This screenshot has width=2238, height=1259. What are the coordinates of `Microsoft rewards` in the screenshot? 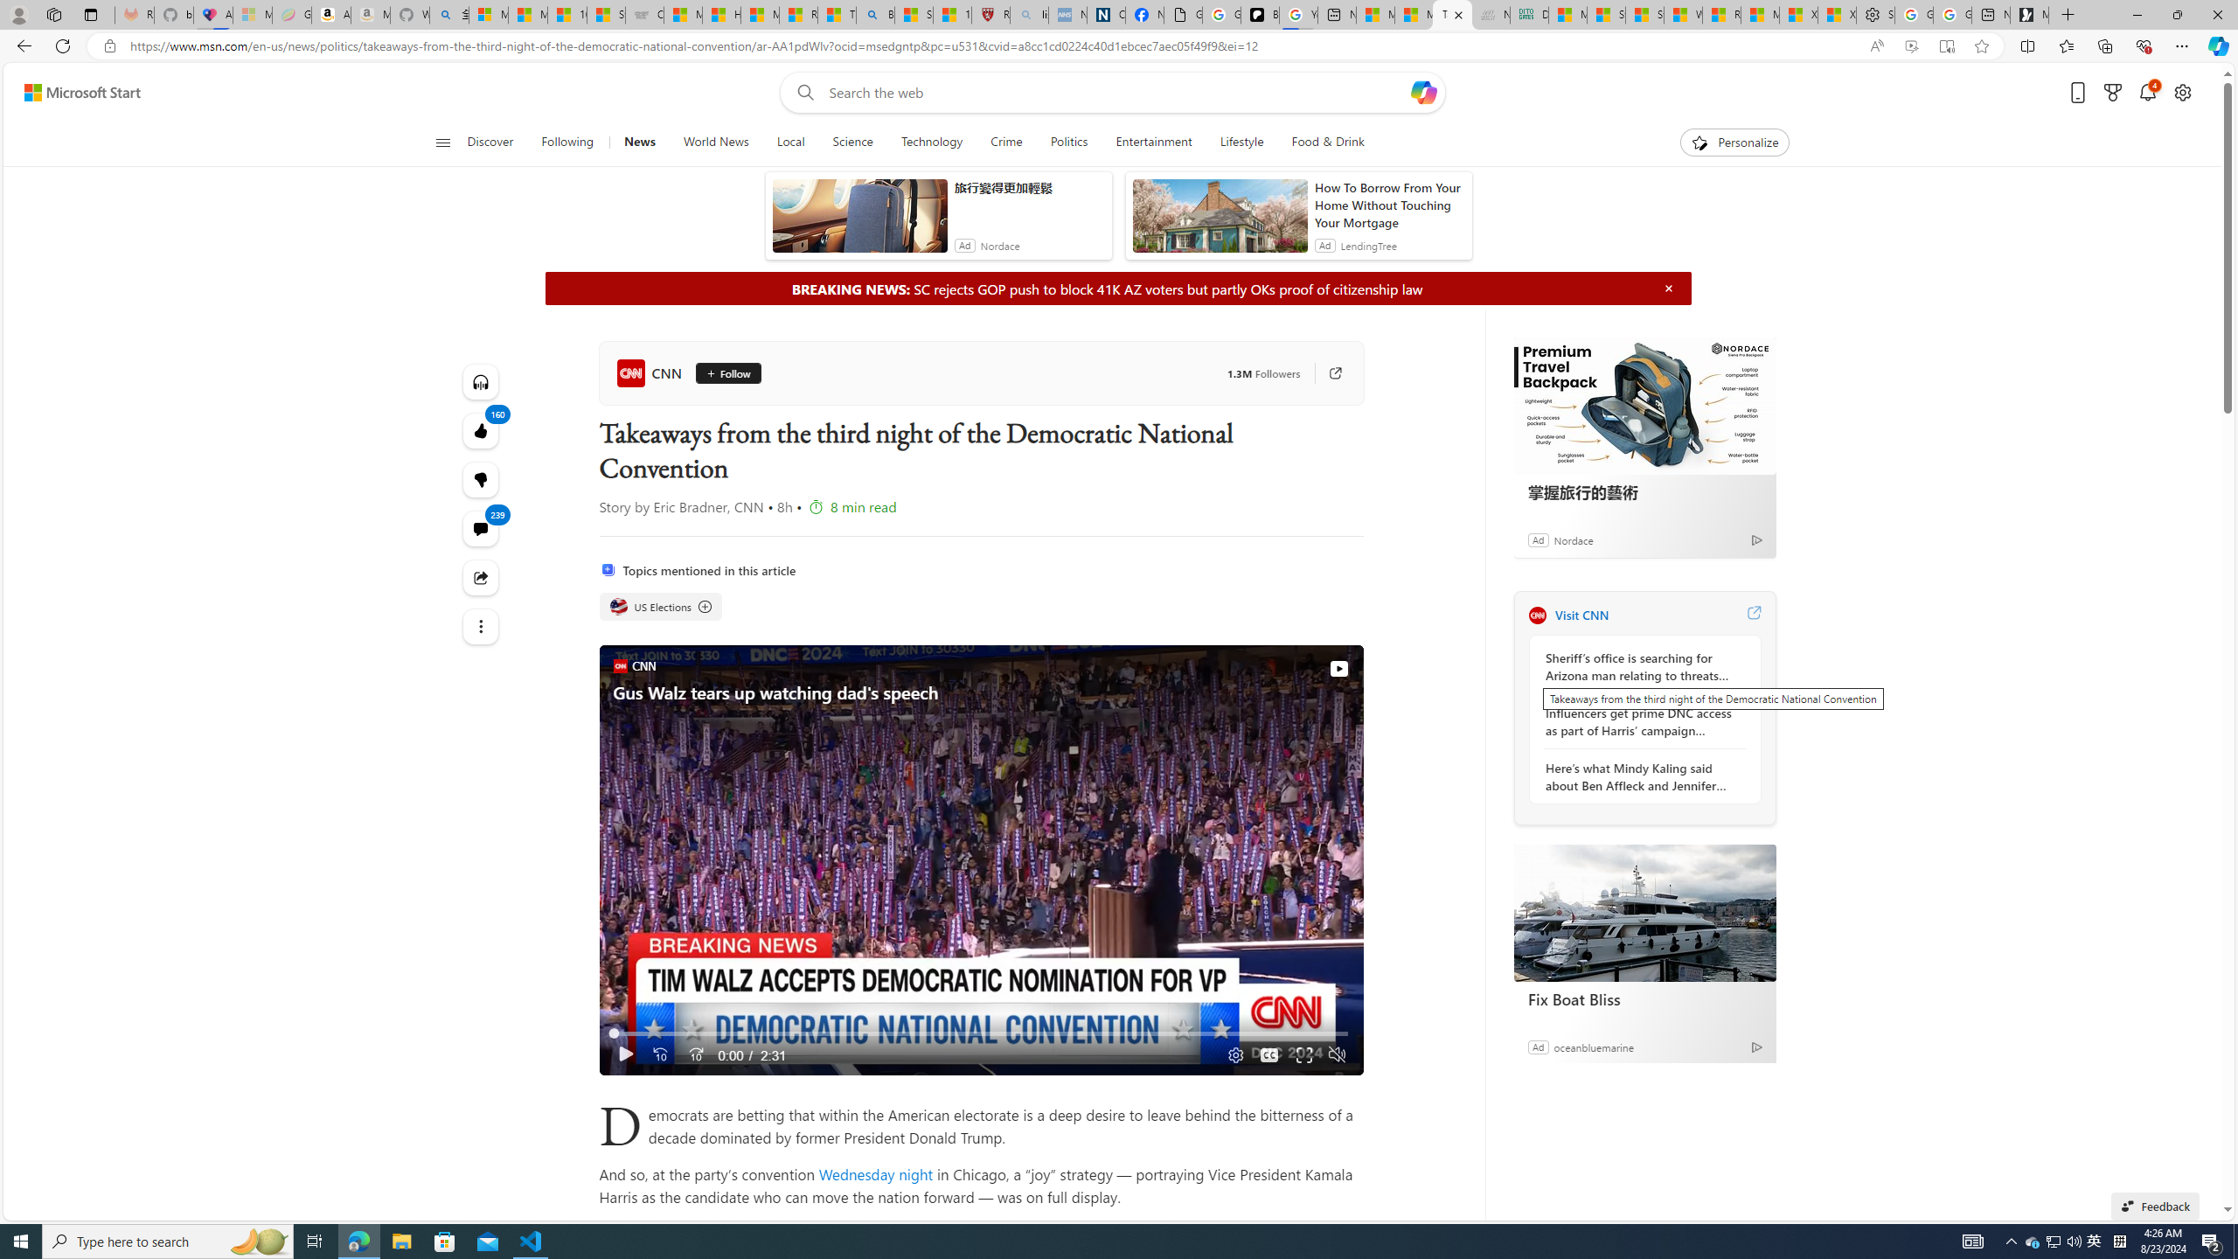 It's located at (2112, 93).